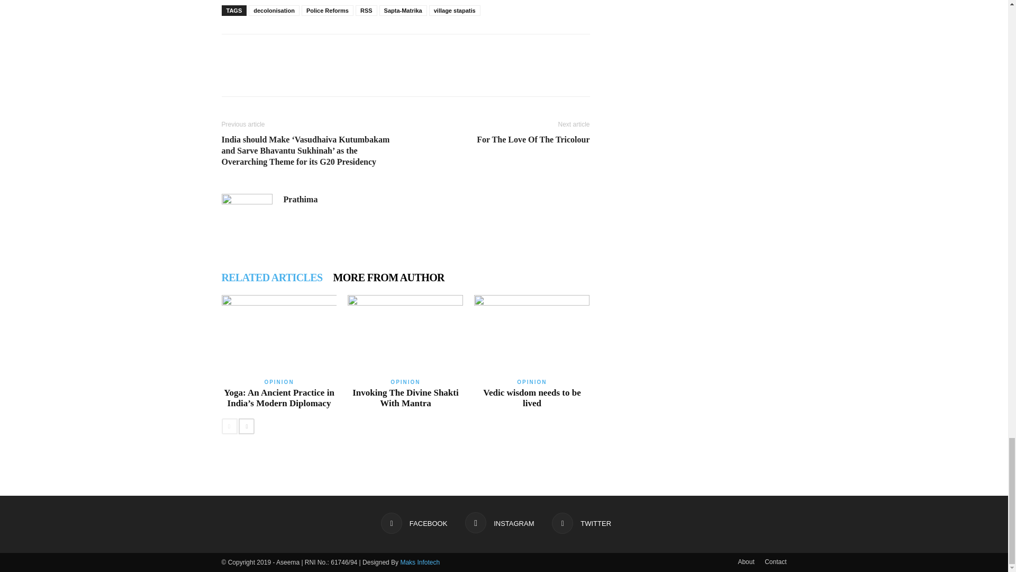  What do you see at coordinates (405, 398) in the screenshot?
I see `Invoking The Divine Shakti With Mantra` at bounding box center [405, 398].